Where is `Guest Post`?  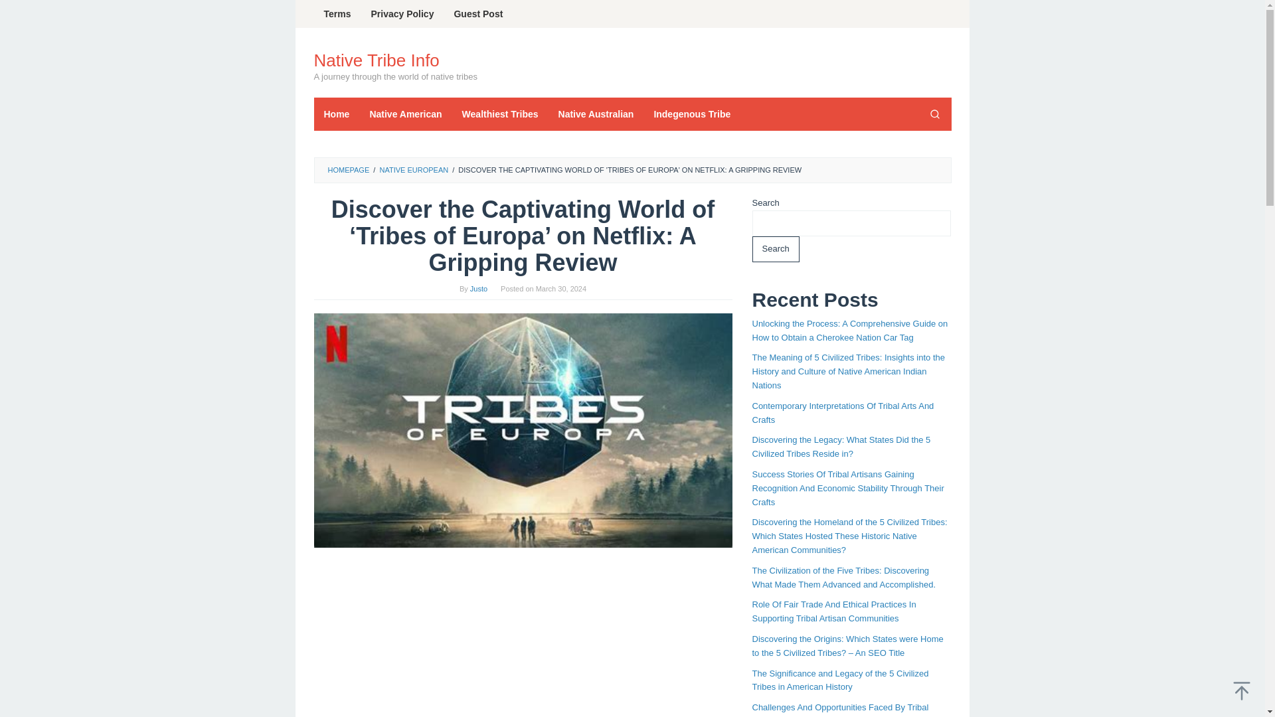
Guest Post is located at coordinates (478, 14).